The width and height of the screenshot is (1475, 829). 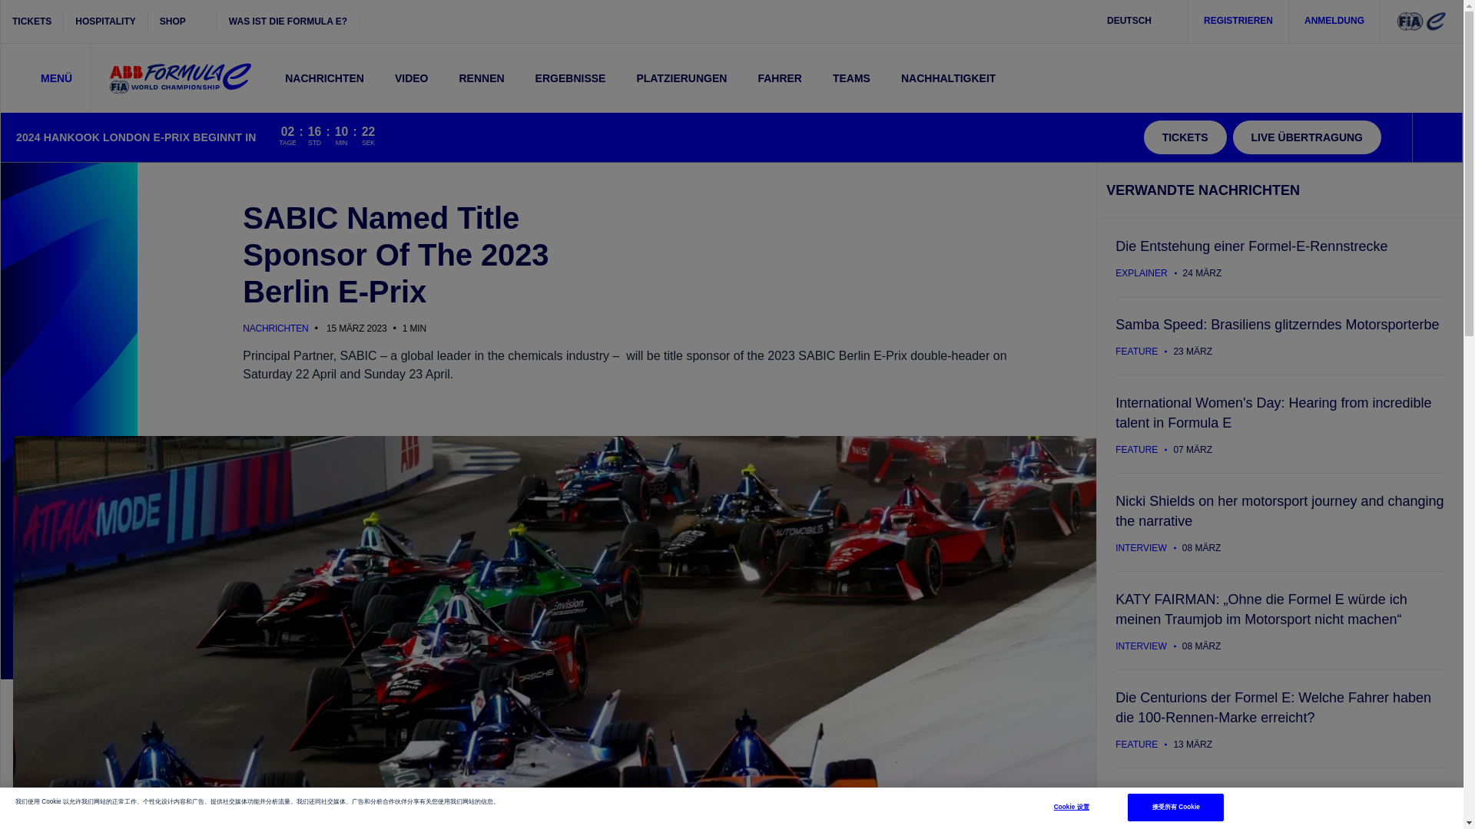 I want to click on HOSPITALITY, so click(x=105, y=21).